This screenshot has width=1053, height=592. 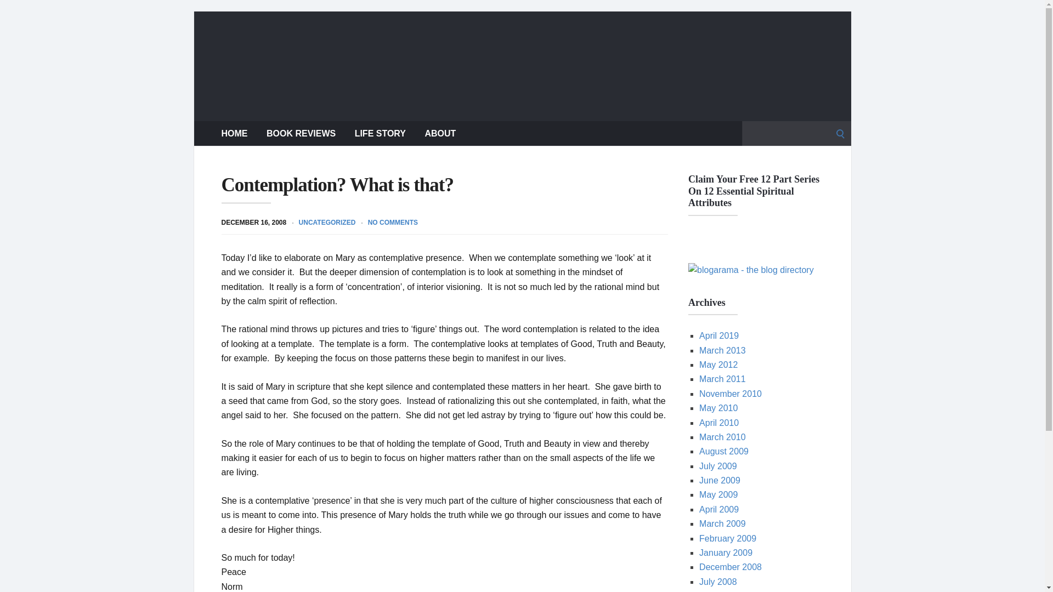 I want to click on Search, so click(x=12, y=12).